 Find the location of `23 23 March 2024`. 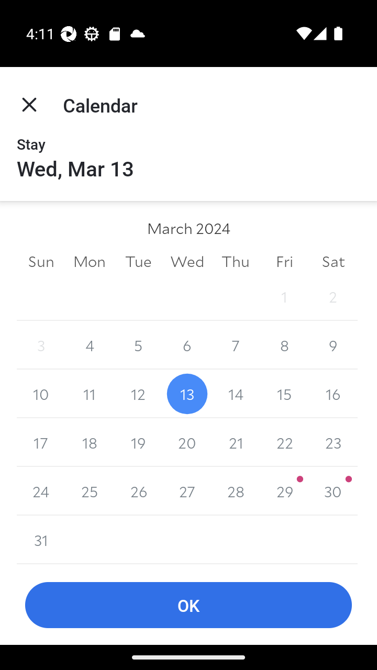

23 23 March 2024 is located at coordinates (333, 442).